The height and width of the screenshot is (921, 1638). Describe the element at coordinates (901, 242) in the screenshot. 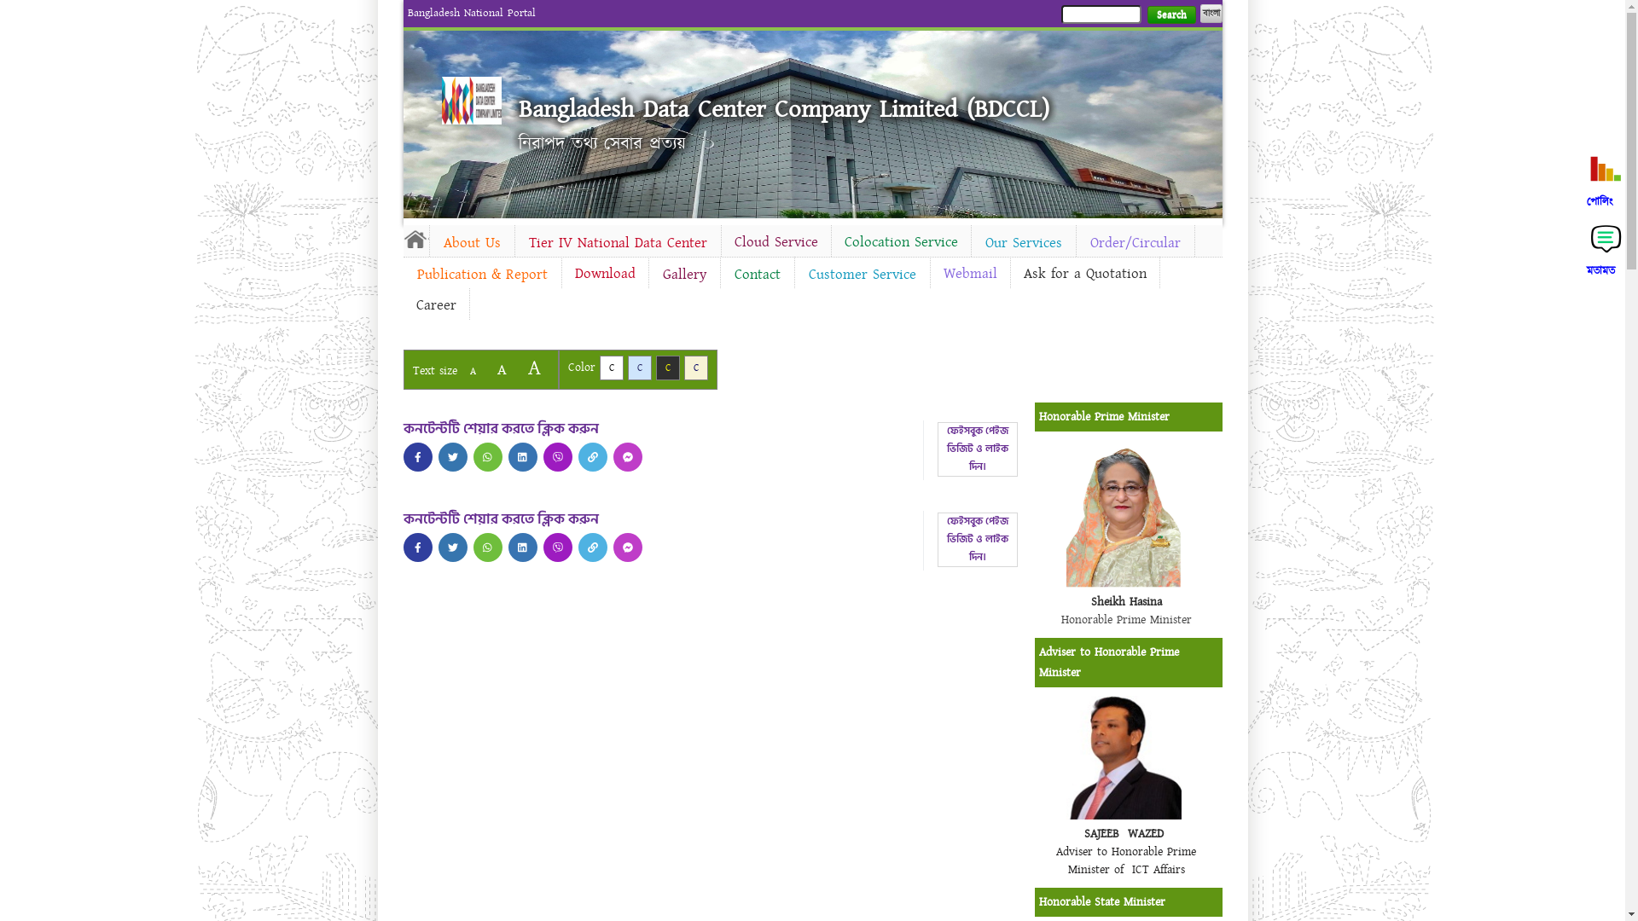

I see `Colocation Service` at that location.